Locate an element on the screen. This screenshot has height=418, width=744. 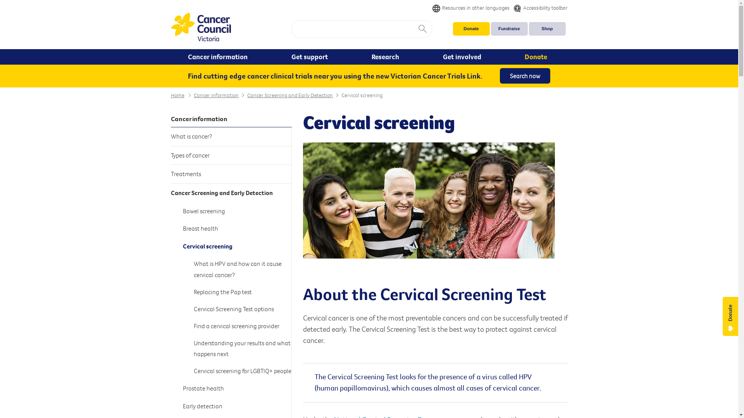
Get involved is located at coordinates (463, 57).